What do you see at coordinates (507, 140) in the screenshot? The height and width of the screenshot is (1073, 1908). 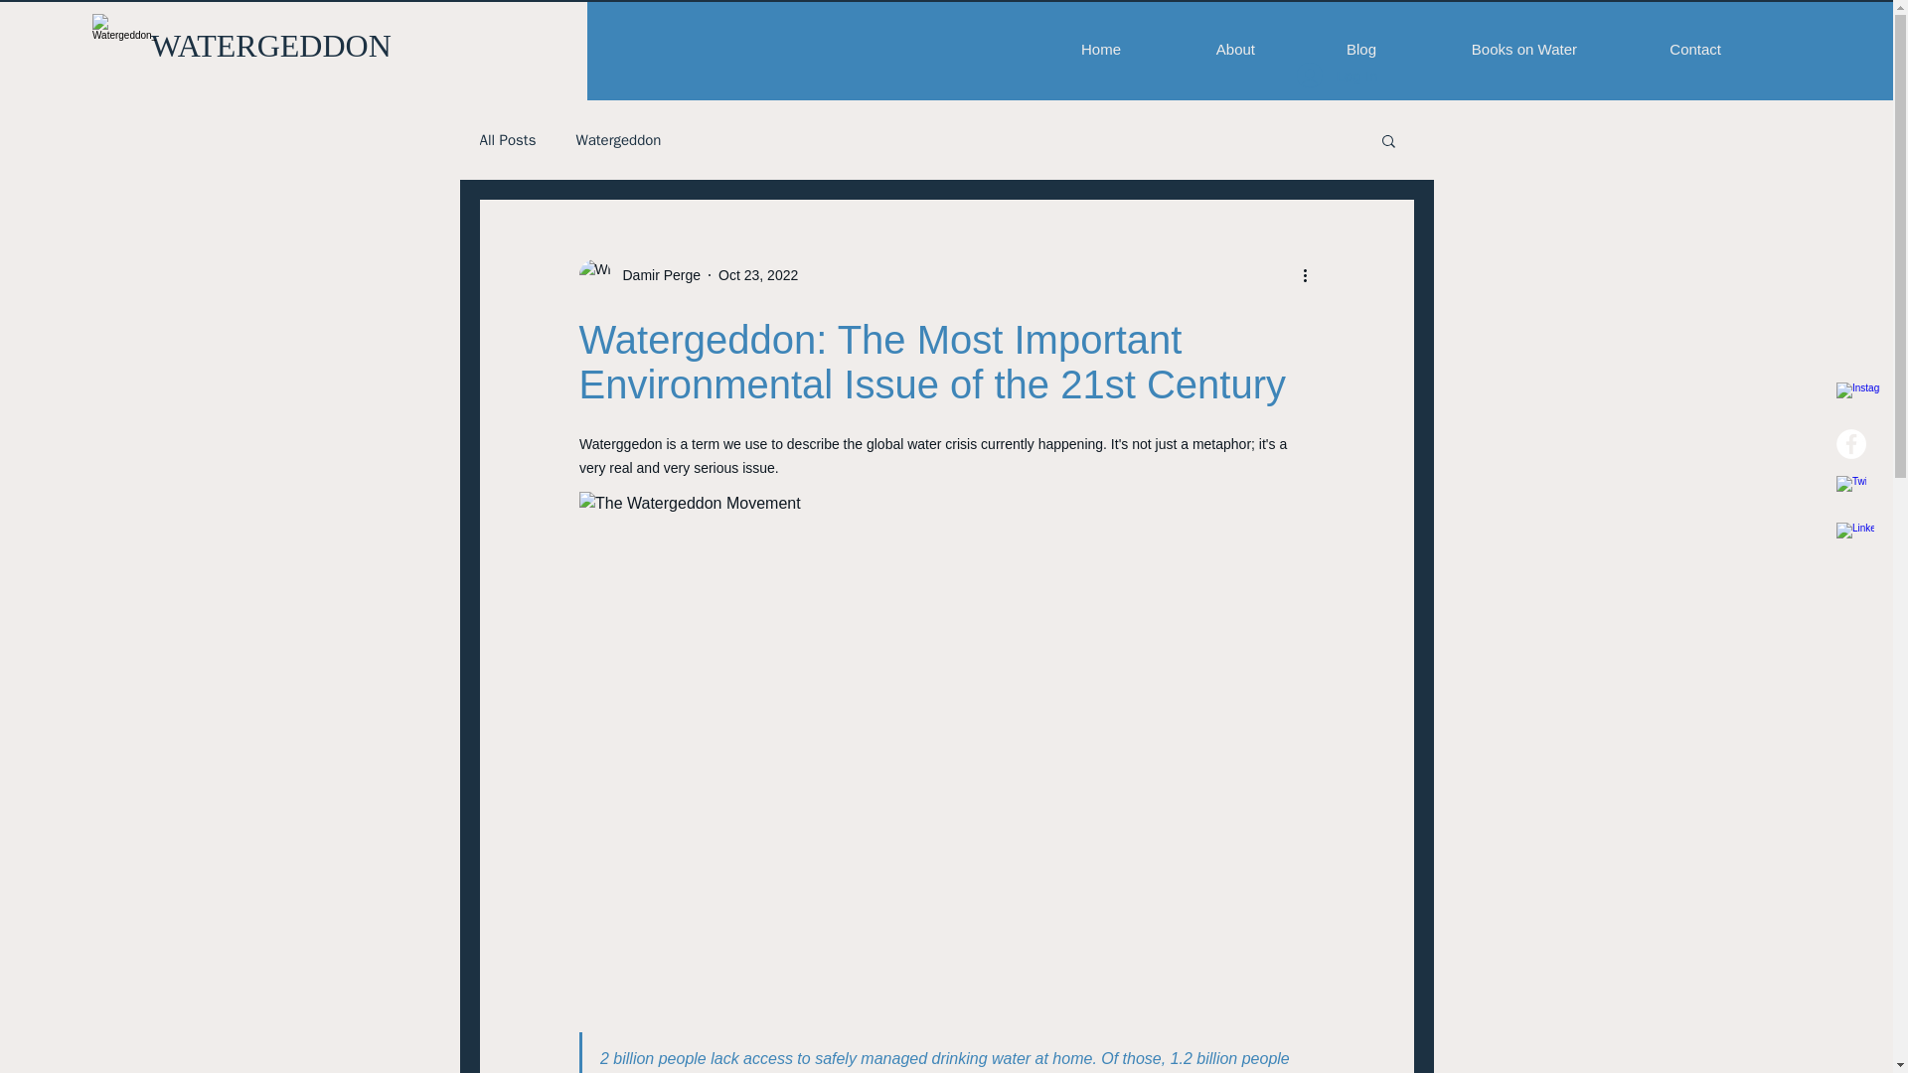 I see `All Posts` at bounding box center [507, 140].